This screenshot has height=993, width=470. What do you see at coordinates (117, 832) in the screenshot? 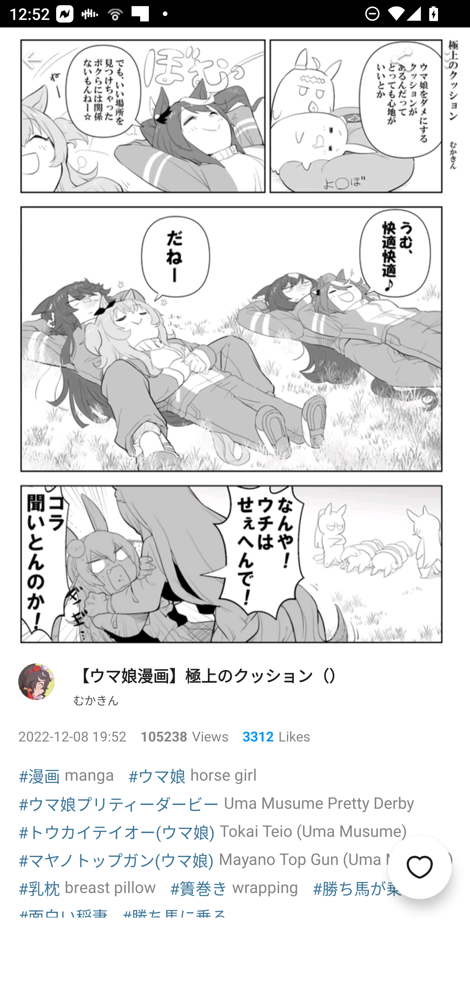
I see `#トウカイテイオー(ウマ娘)` at bounding box center [117, 832].